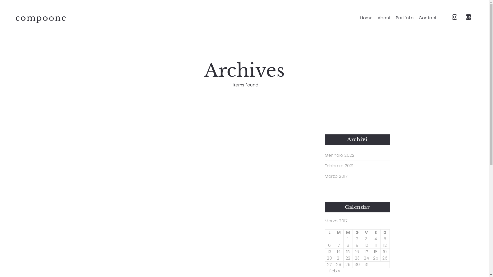 This screenshot has height=277, width=493. What do you see at coordinates (366, 18) in the screenshot?
I see `Home` at bounding box center [366, 18].